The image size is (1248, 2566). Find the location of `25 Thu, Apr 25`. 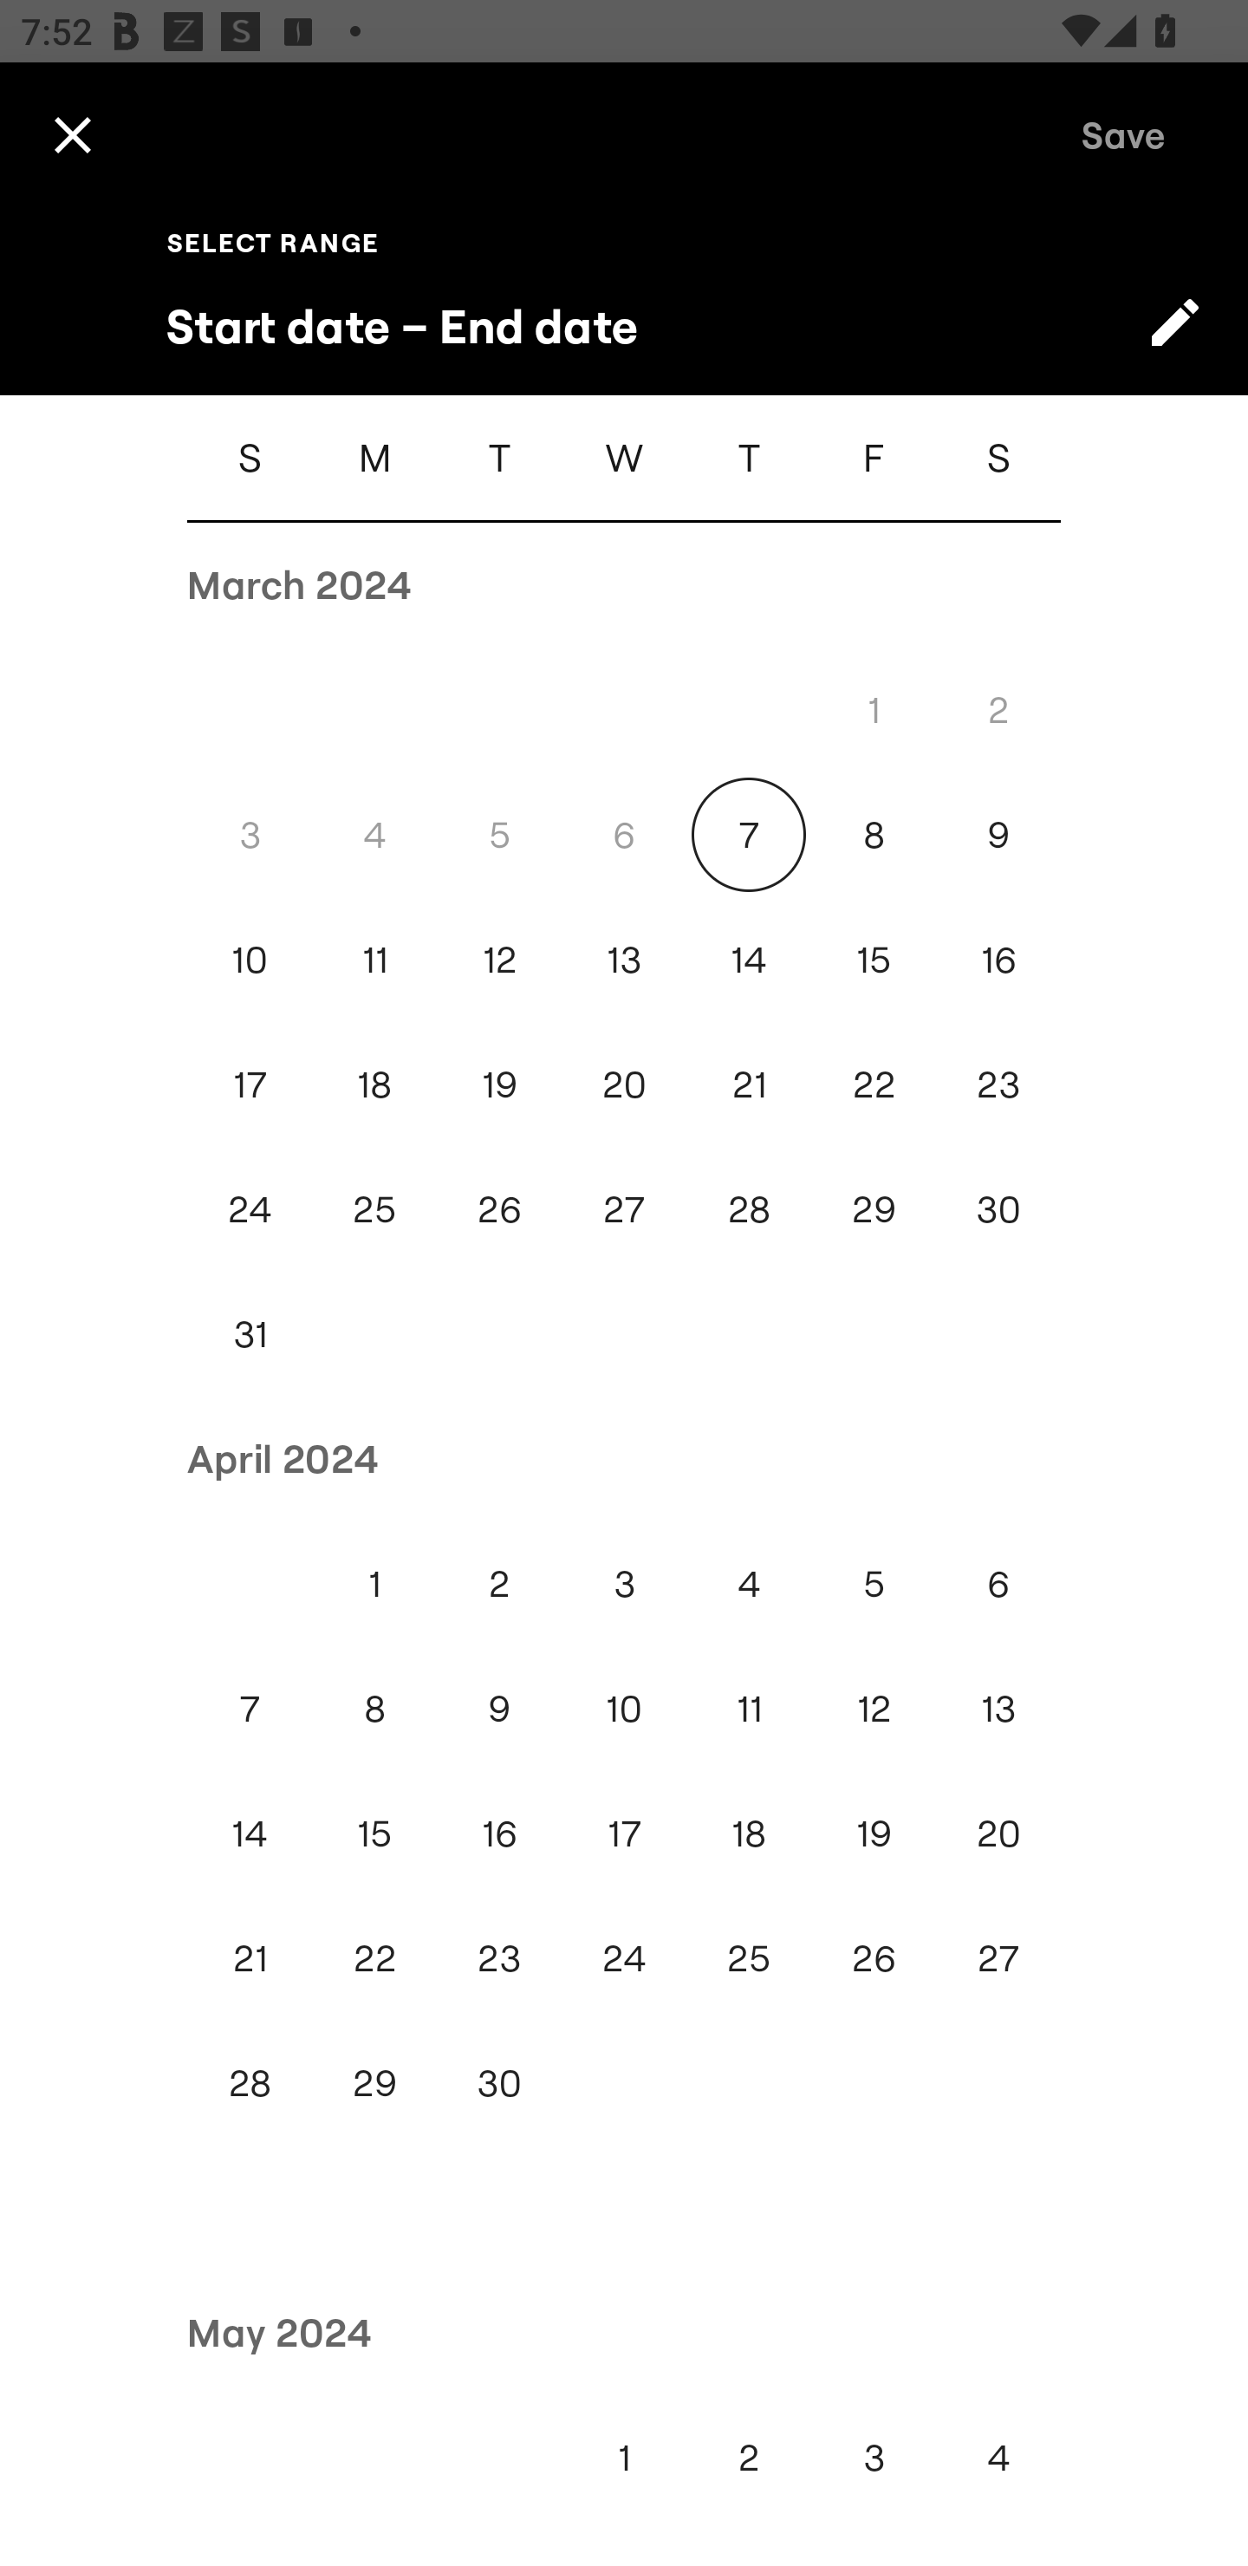

25 Thu, Apr 25 is located at coordinates (749, 1959).